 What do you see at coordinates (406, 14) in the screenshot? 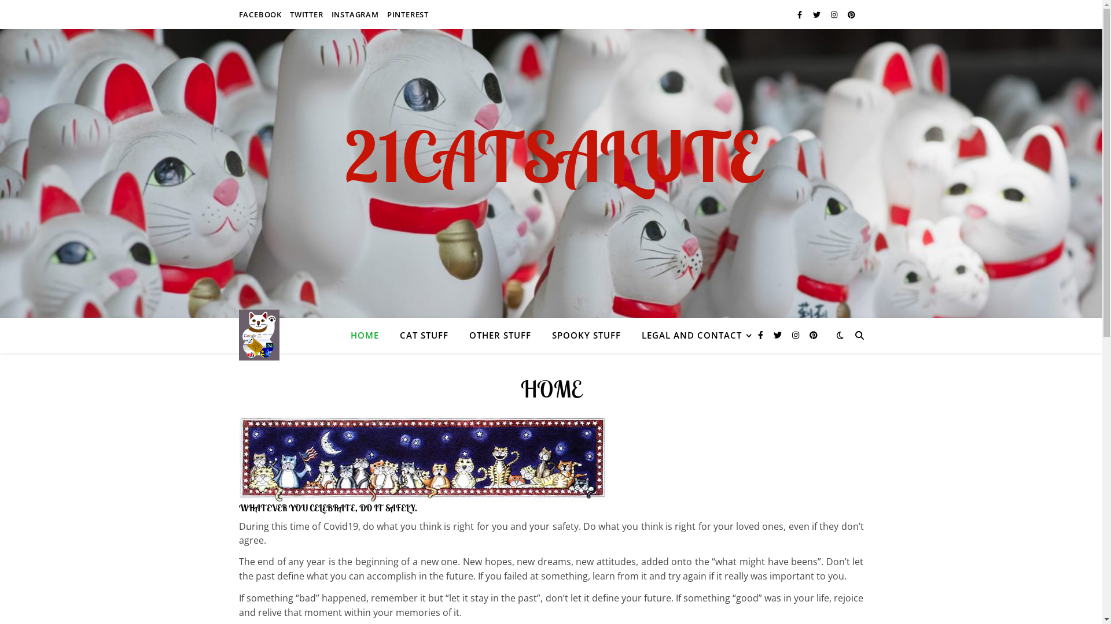
I see `PINTEREST` at bounding box center [406, 14].